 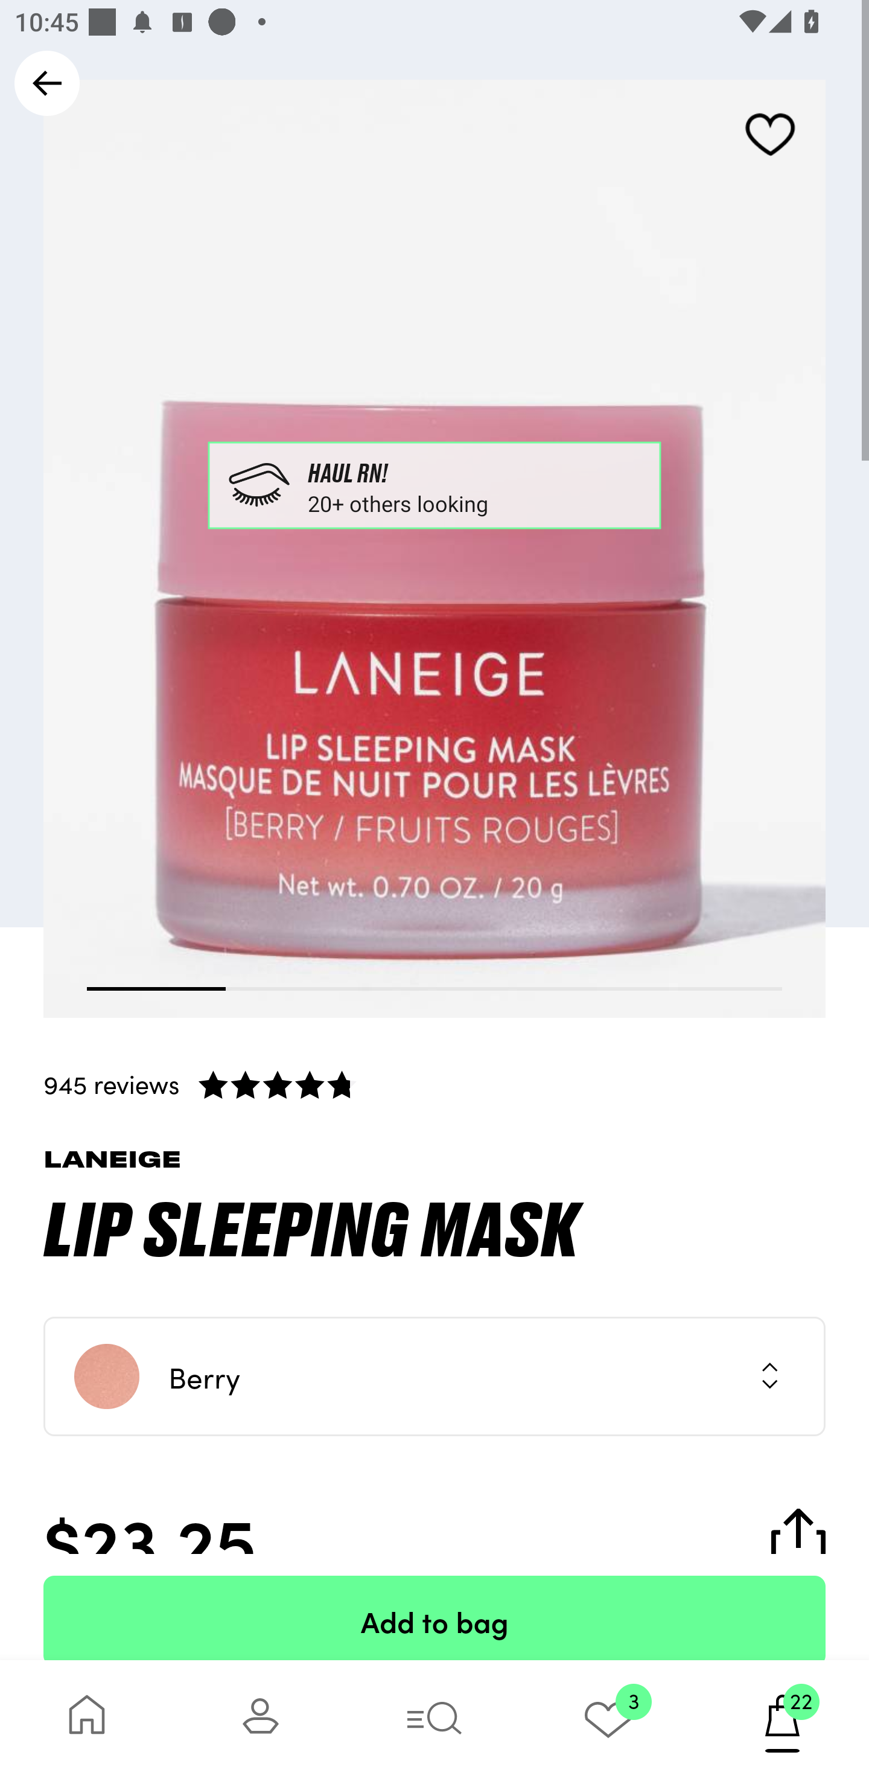 I want to click on 945 reviews, so click(x=434, y=1084).